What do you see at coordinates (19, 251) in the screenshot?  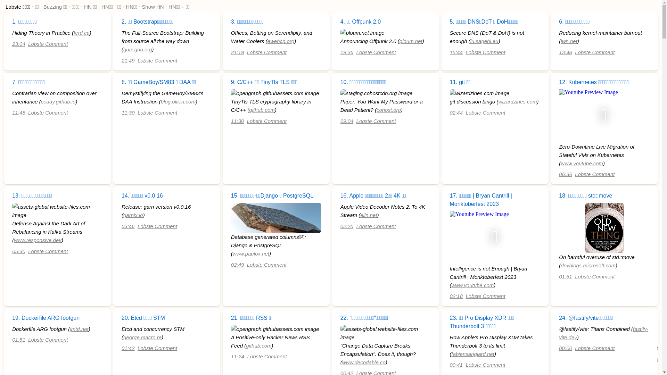 I see `05:30` at bounding box center [19, 251].